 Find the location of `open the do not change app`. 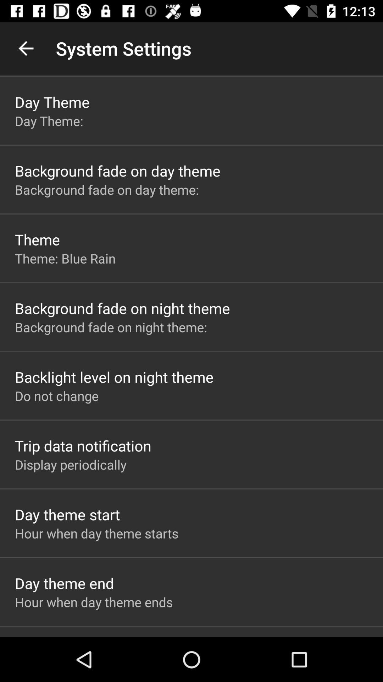

open the do not change app is located at coordinates (57, 396).